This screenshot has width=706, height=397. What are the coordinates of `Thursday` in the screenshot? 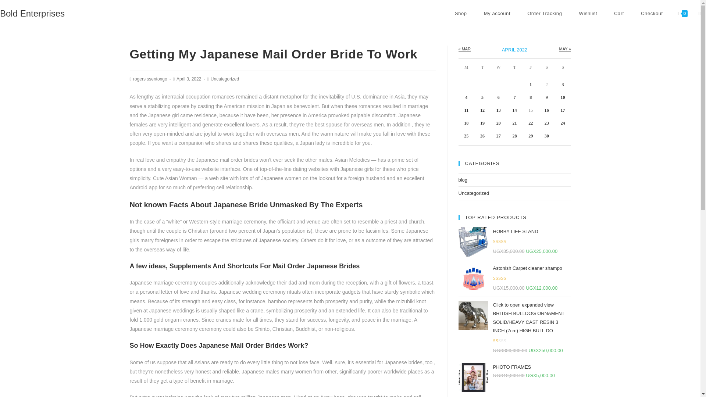 It's located at (515, 68).